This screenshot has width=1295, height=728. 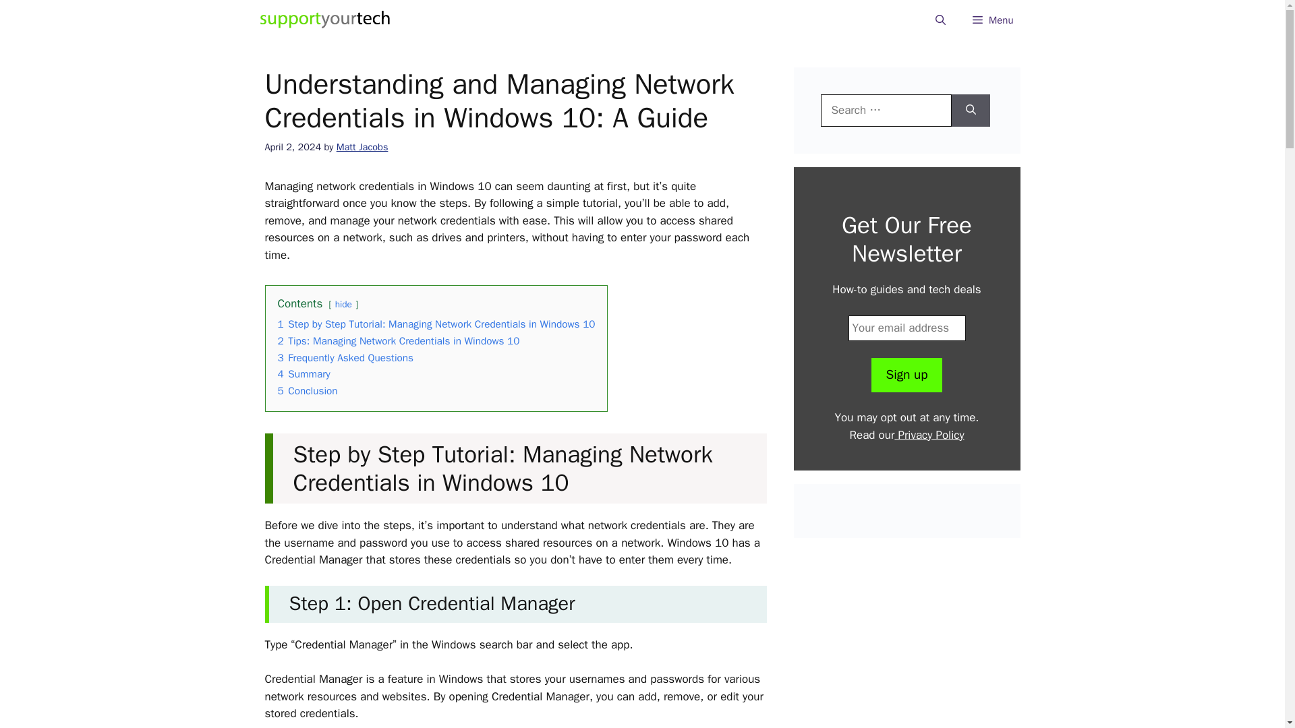 I want to click on 5 Conclusion, so click(x=308, y=391).